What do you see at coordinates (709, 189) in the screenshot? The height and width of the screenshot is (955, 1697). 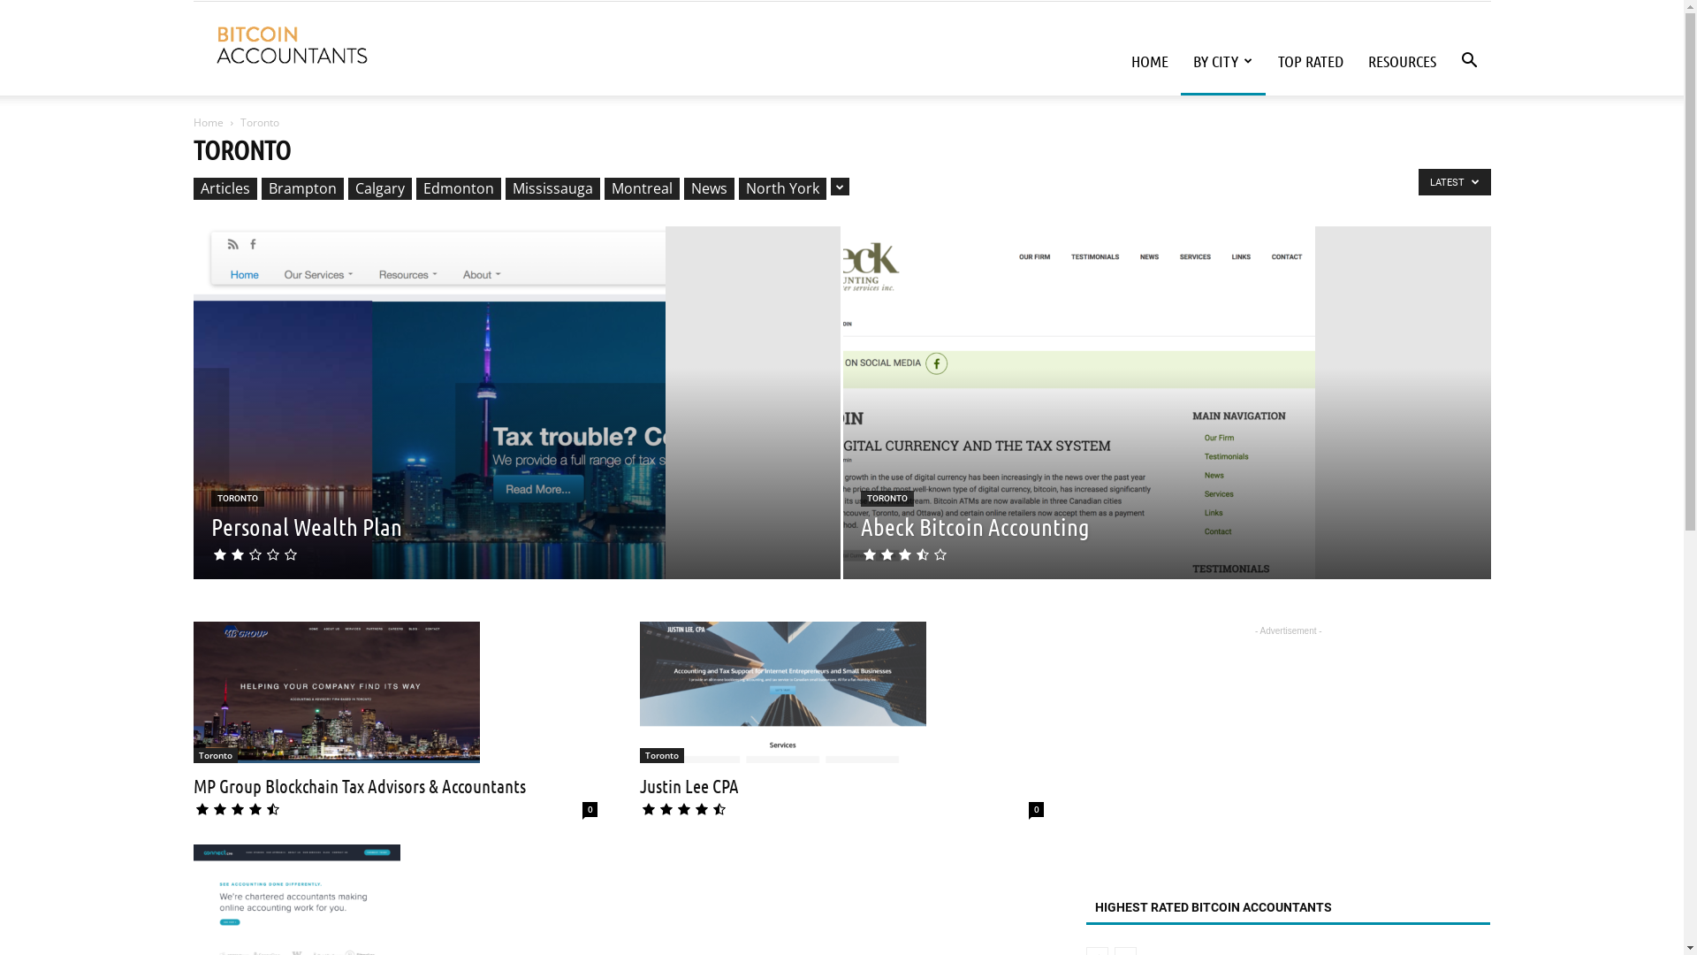 I see `News` at bounding box center [709, 189].